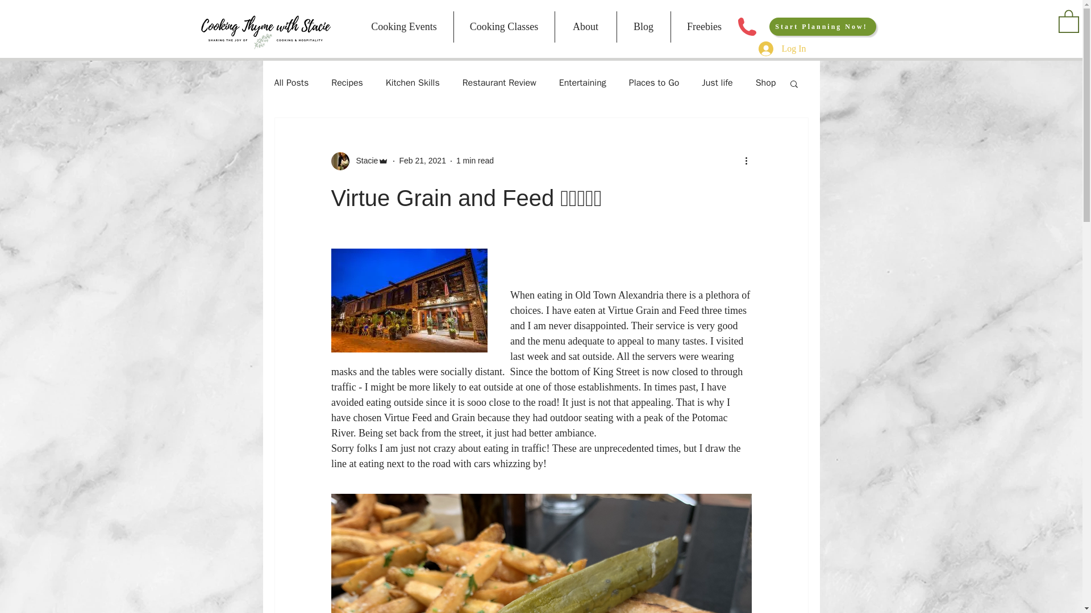 The height and width of the screenshot is (613, 1091). I want to click on Recipes, so click(347, 83).